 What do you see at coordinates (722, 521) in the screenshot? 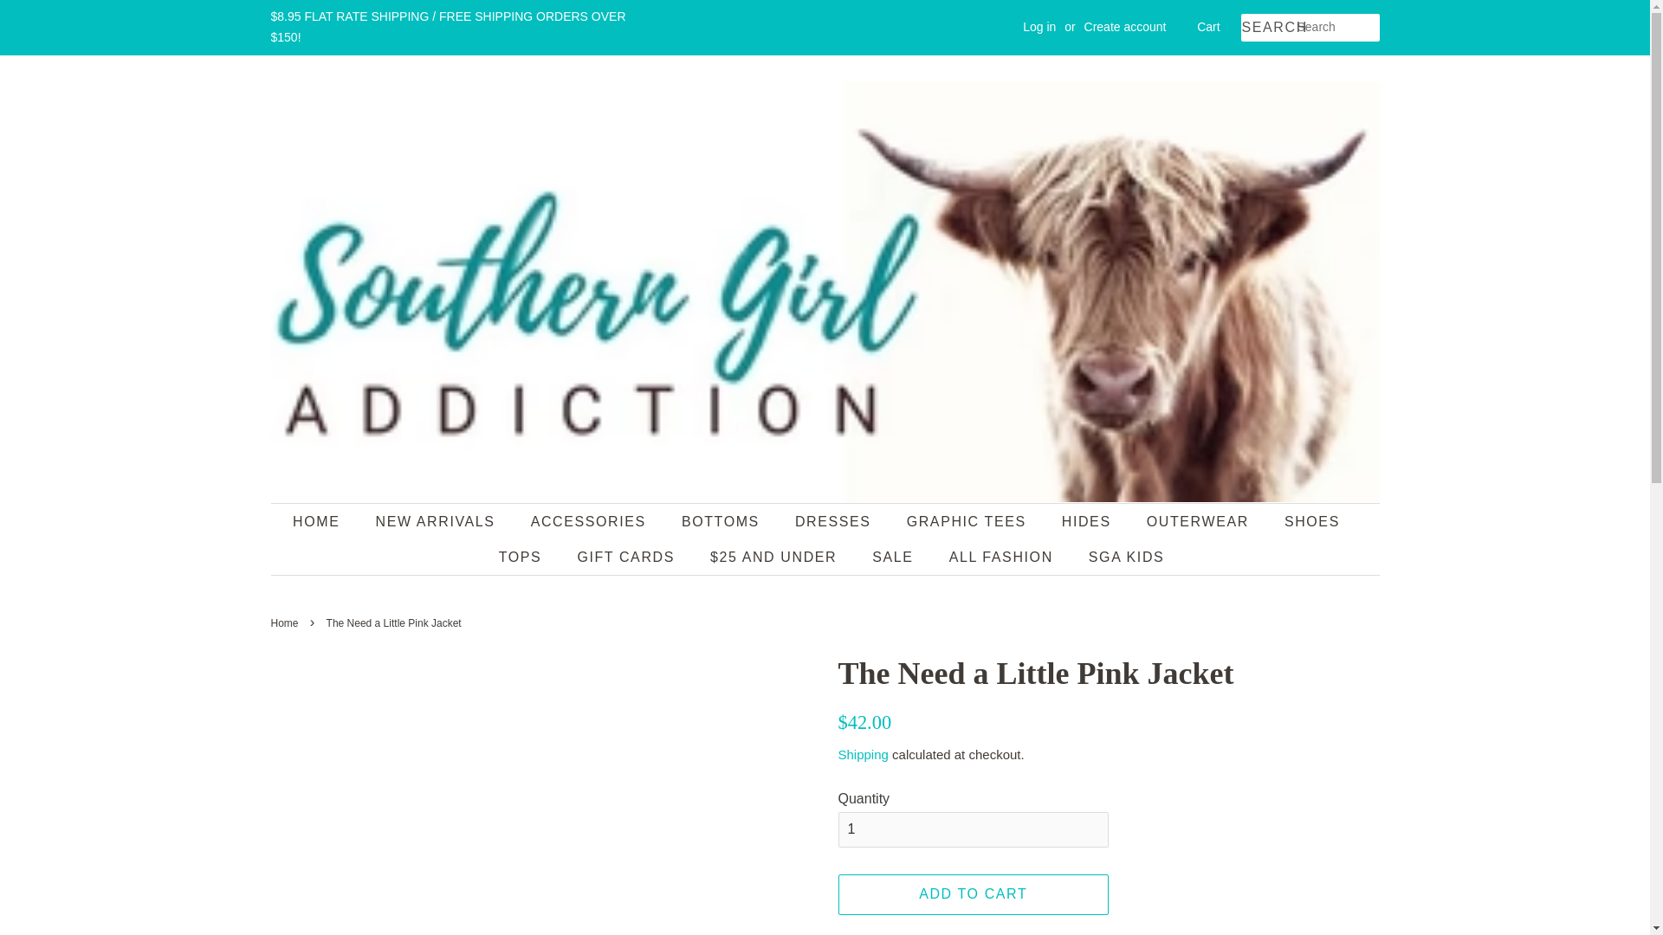
I see `BOTTOMS` at bounding box center [722, 521].